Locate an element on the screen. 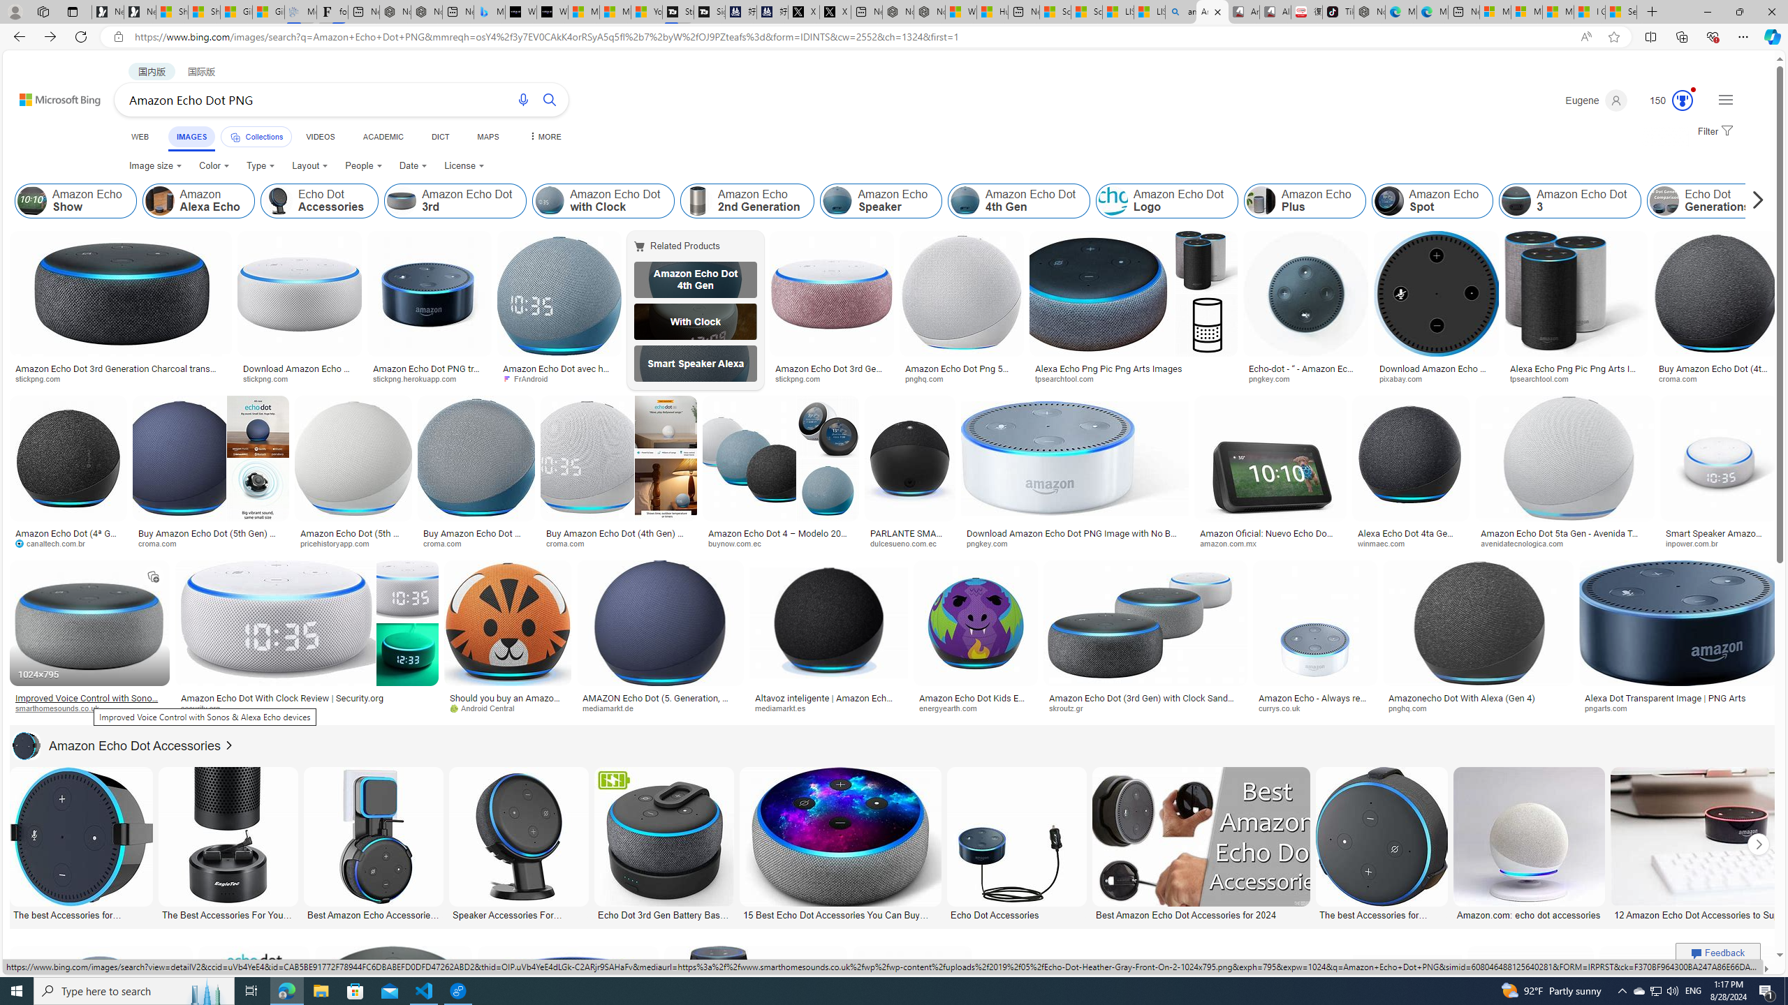  MORE is located at coordinates (544, 137).